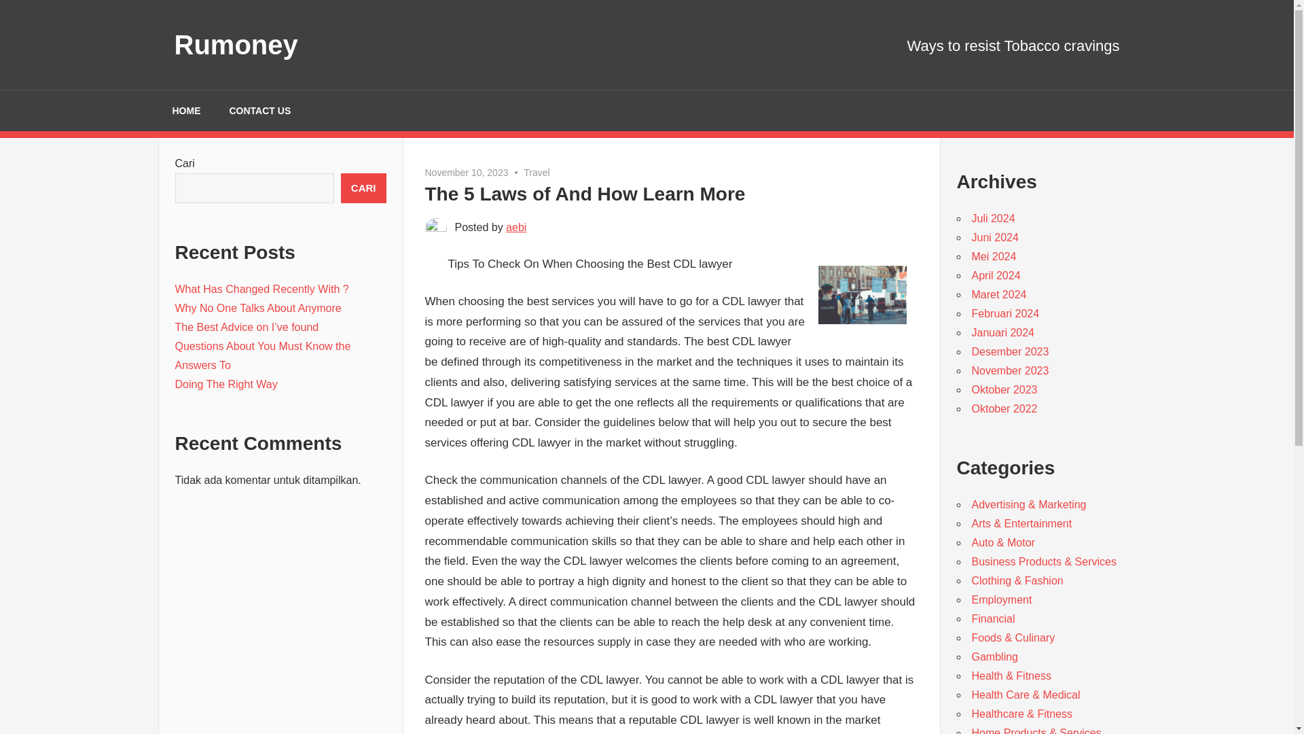  I want to click on Why No One Talks About Anymore, so click(258, 308).